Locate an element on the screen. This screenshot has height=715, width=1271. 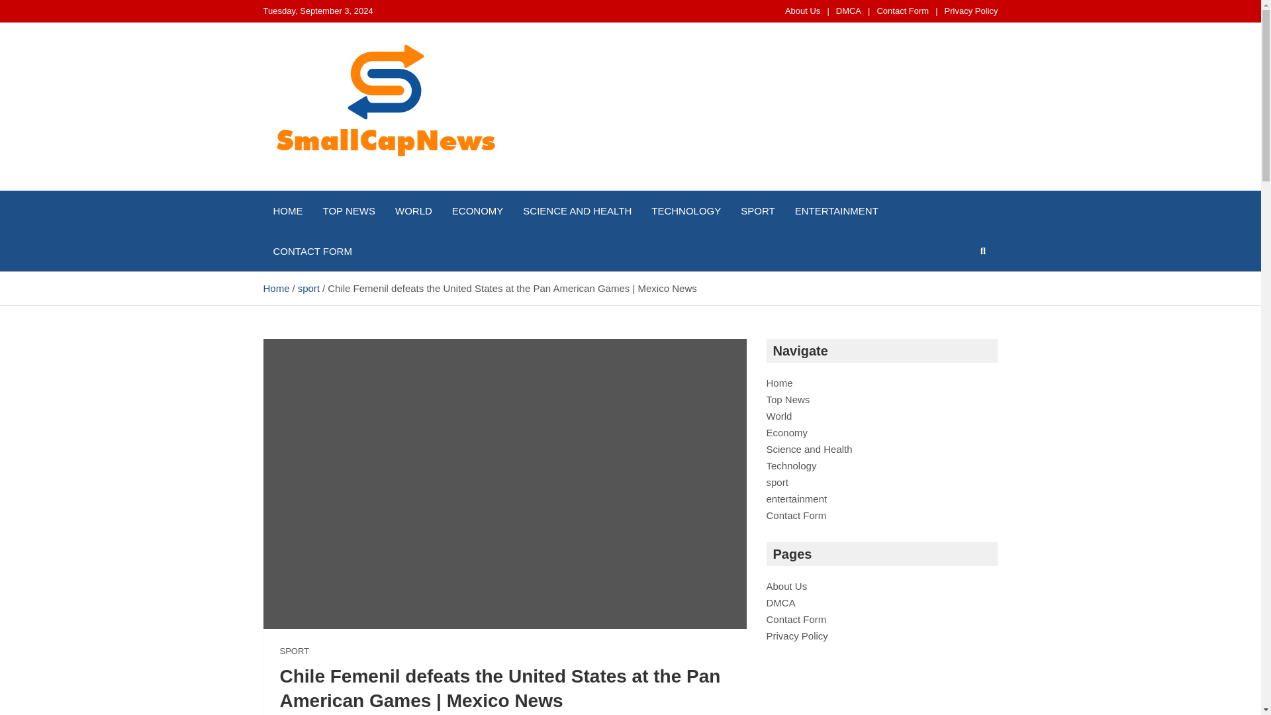
Home is located at coordinates (276, 287).